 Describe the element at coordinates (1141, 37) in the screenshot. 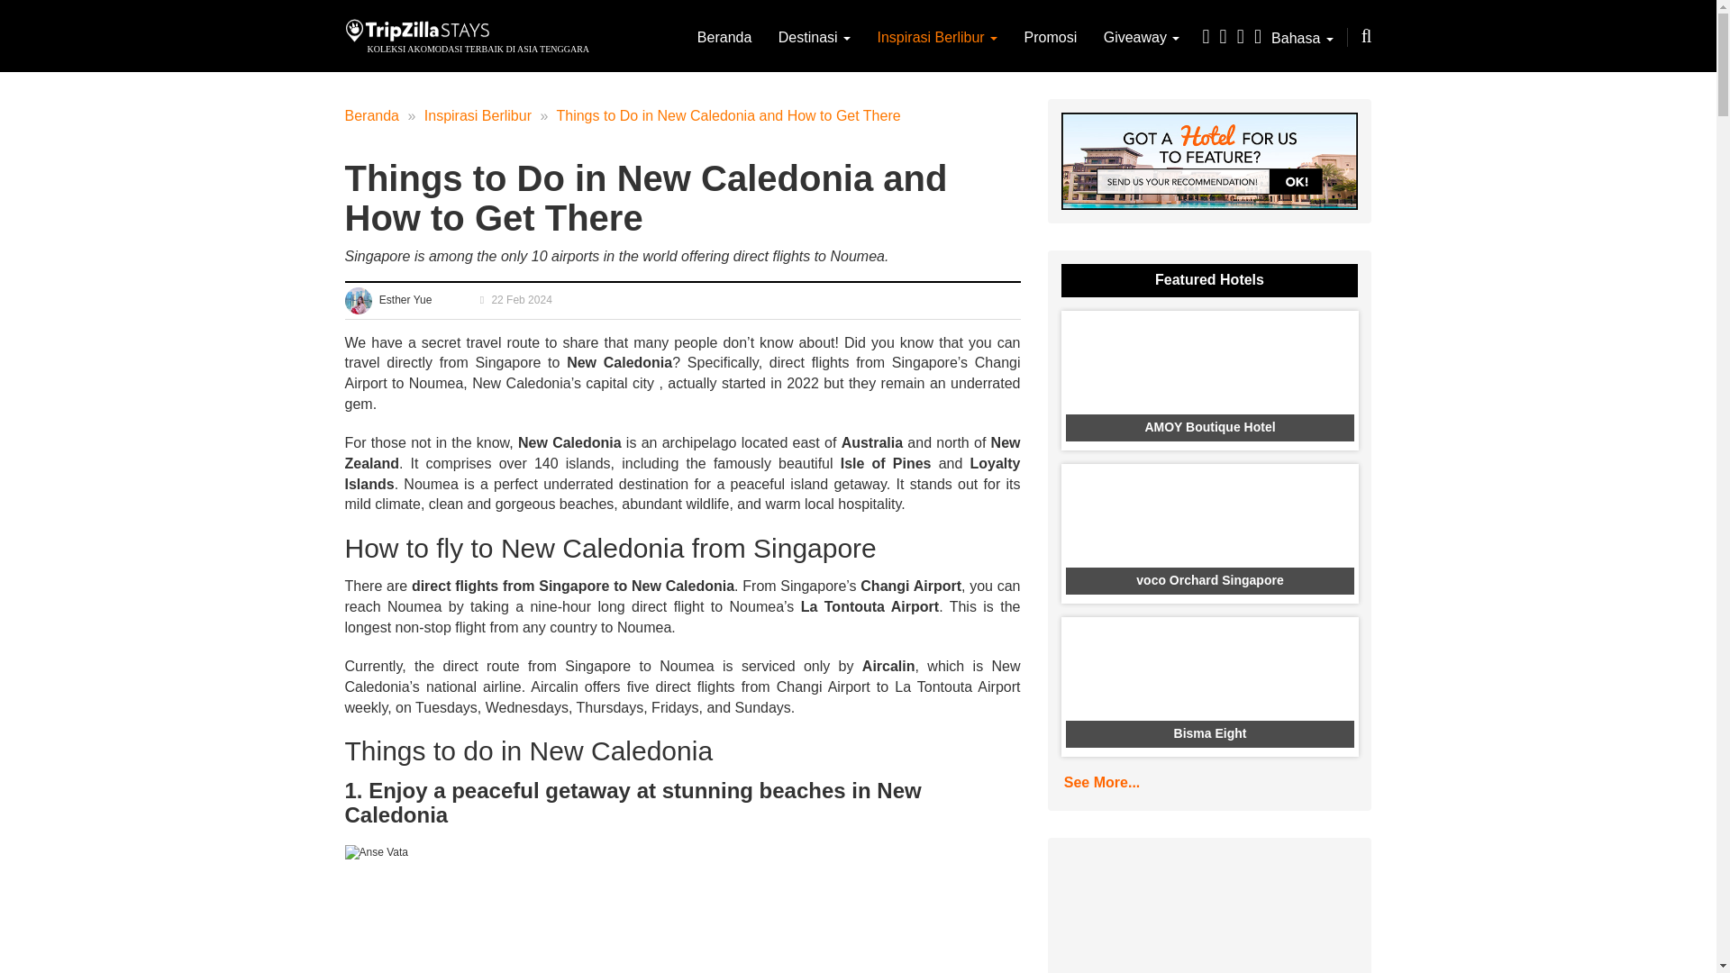

I see `Giveaway` at that location.